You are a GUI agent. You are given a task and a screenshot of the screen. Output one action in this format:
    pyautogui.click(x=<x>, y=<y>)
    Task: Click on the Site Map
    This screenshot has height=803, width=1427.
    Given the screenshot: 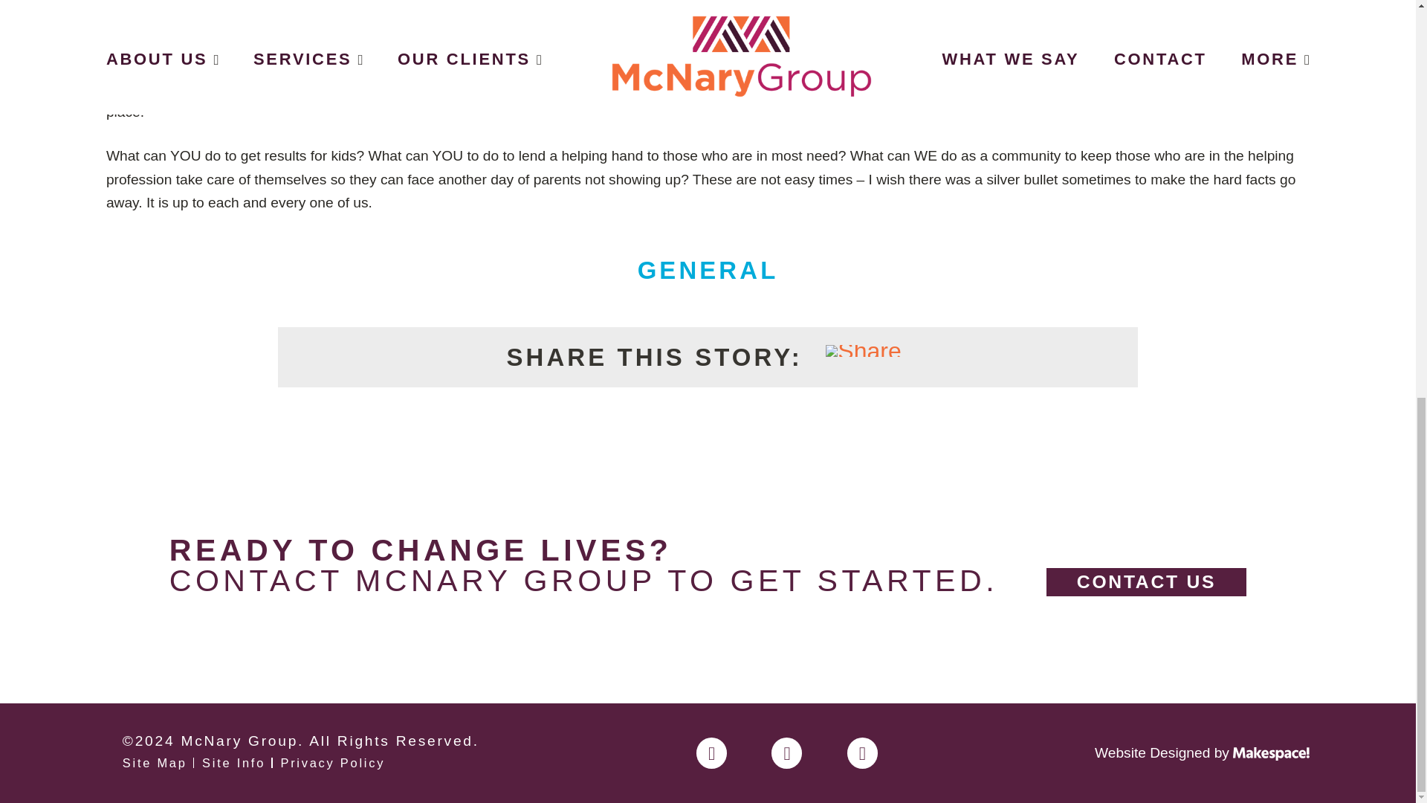 What is the action you would take?
    pyautogui.click(x=155, y=763)
    